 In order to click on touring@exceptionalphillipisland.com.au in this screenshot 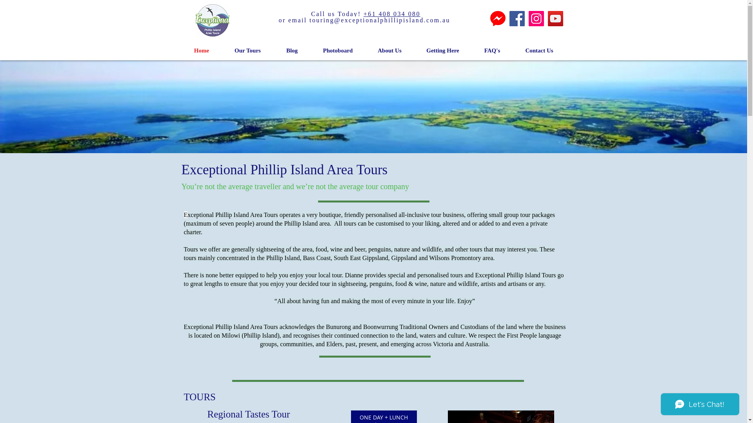, I will do `click(380, 20)`.